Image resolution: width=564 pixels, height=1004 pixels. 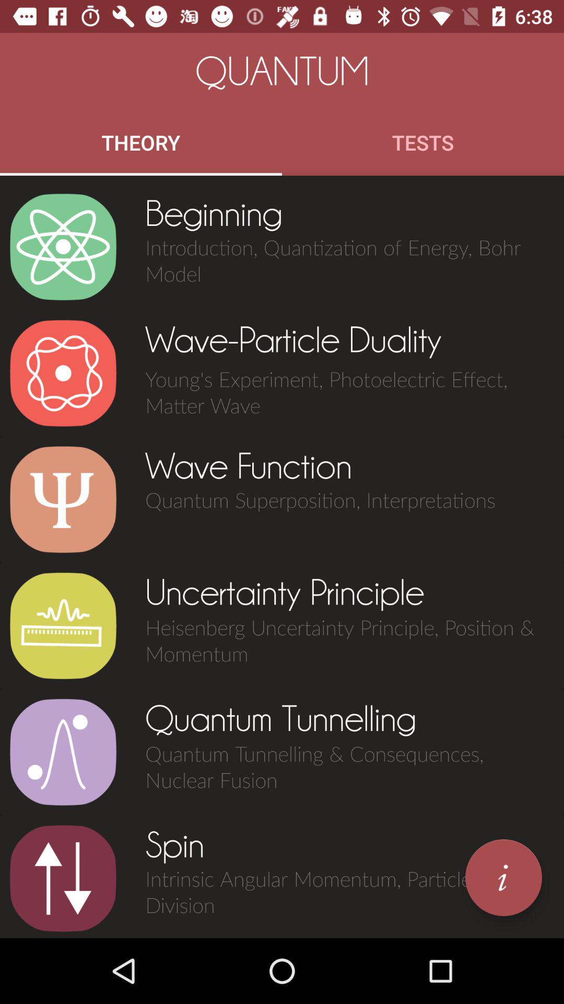 What do you see at coordinates (63, 878) in the screenshot?
I see `go back` at bounding box center [63, 878].